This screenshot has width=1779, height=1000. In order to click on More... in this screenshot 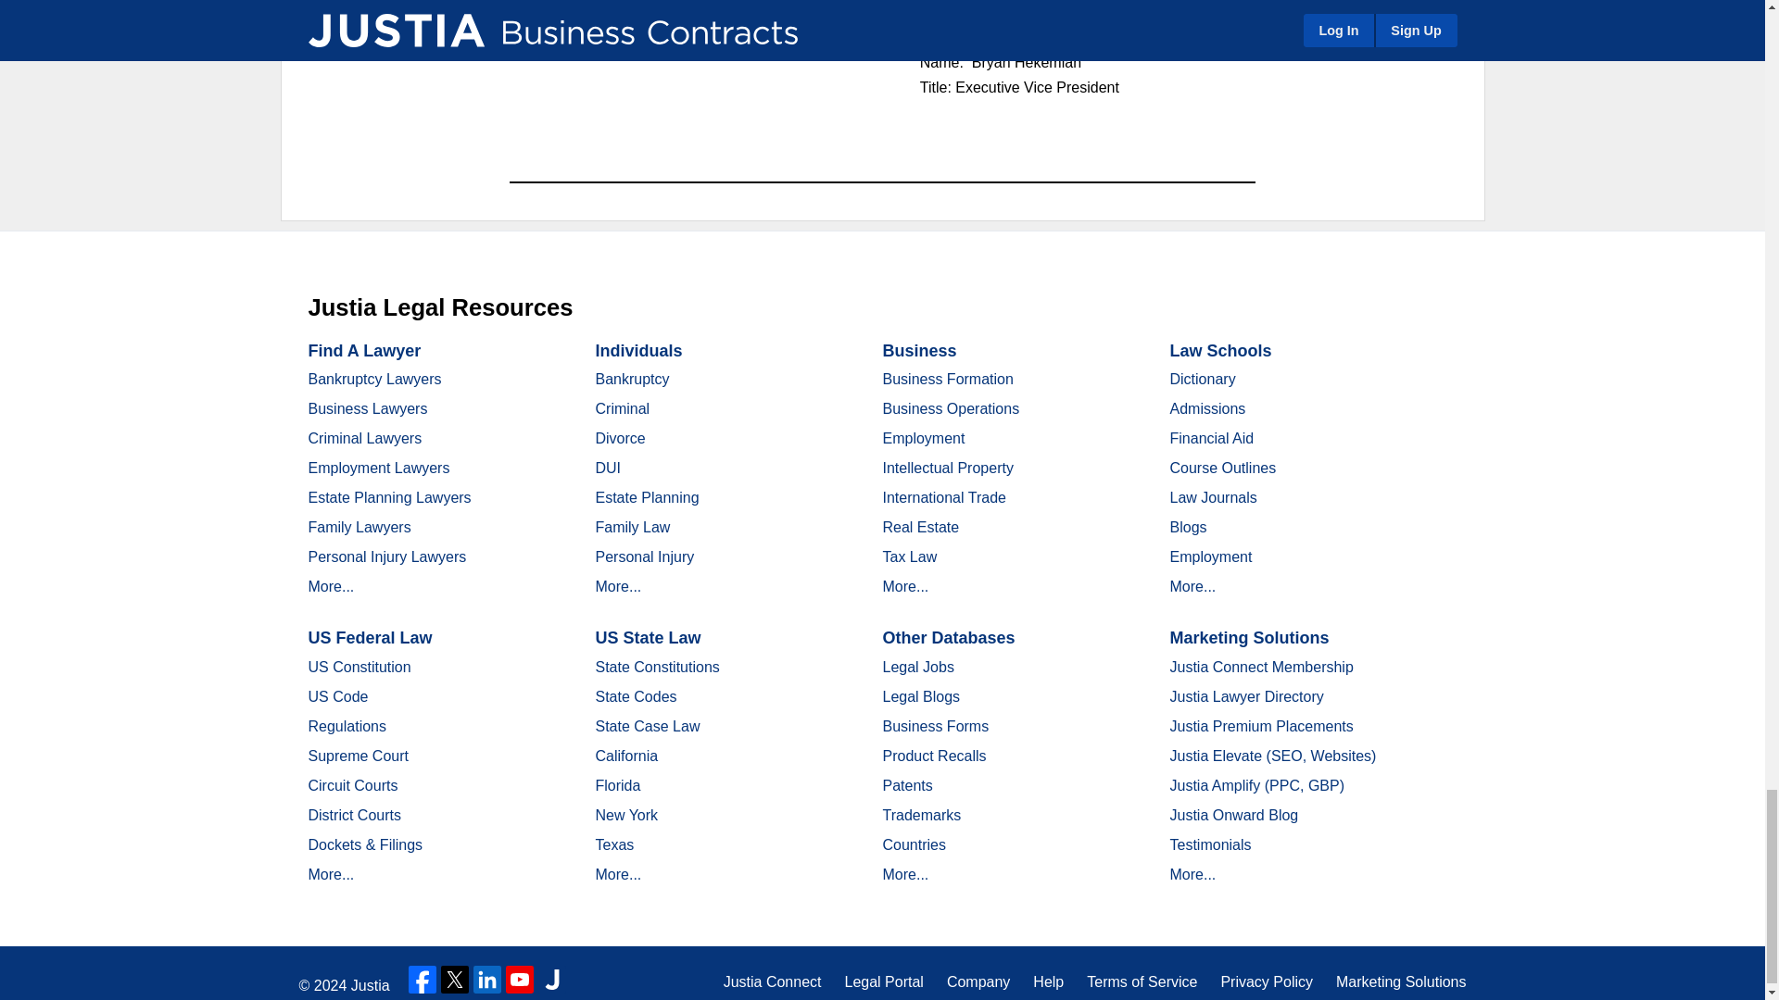, I will do `click(331, 586)`.